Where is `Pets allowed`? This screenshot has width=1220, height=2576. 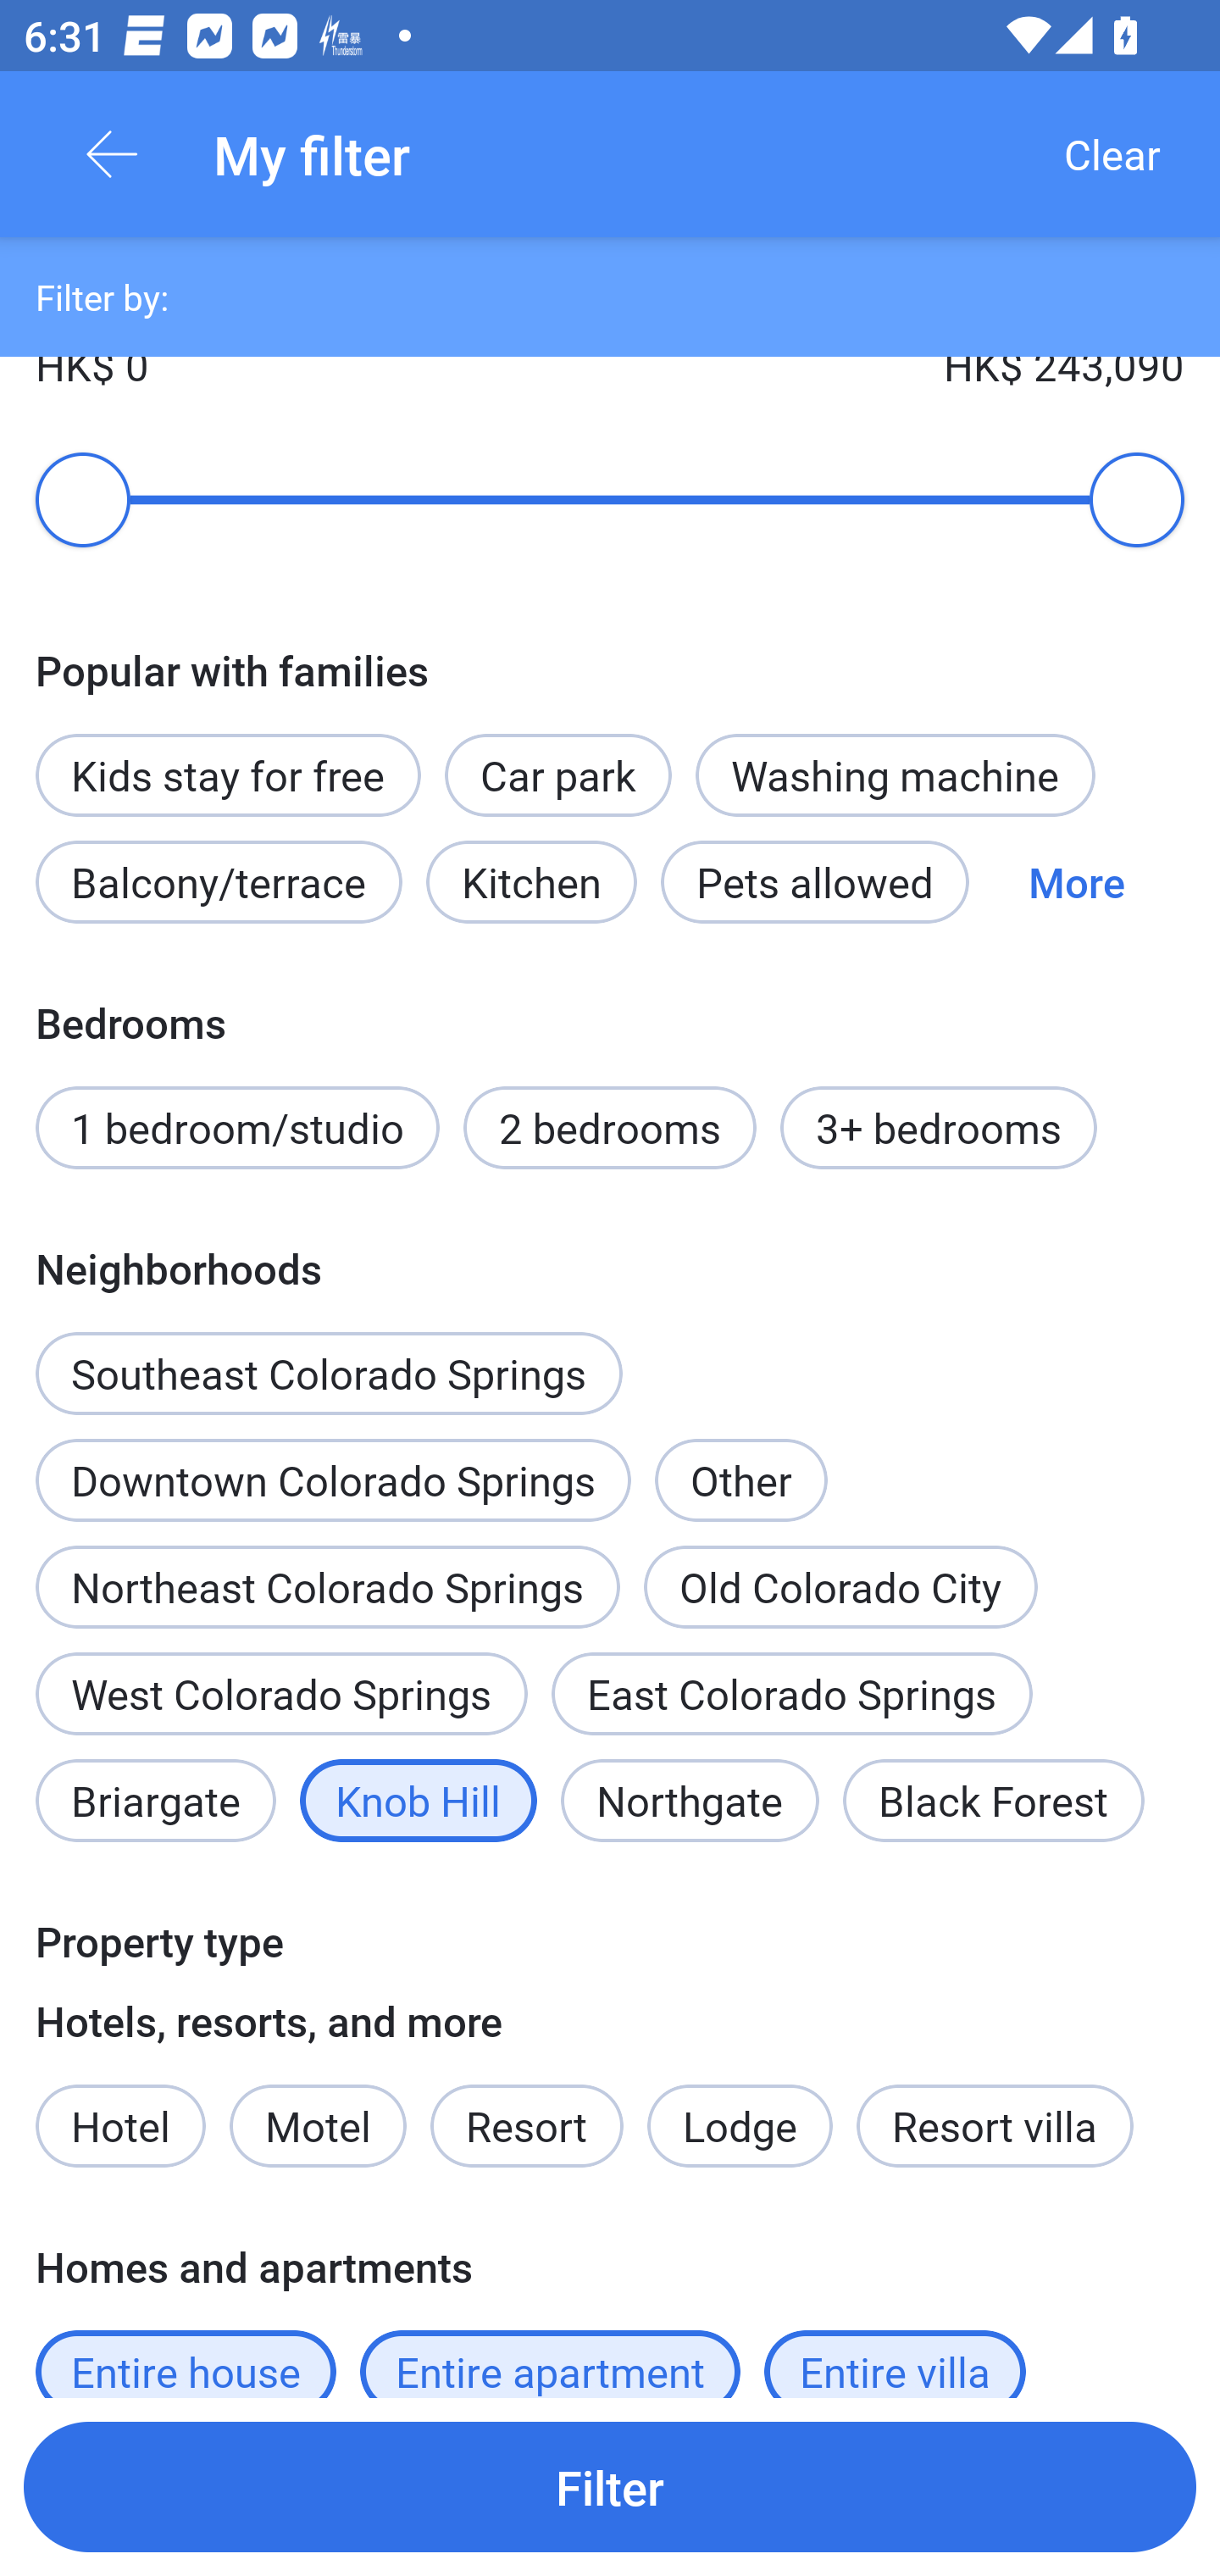 Pets allowed is located at coordinates (815, 881).